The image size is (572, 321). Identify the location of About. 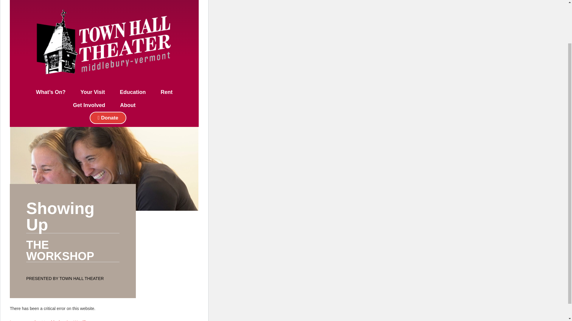
(128, 105).